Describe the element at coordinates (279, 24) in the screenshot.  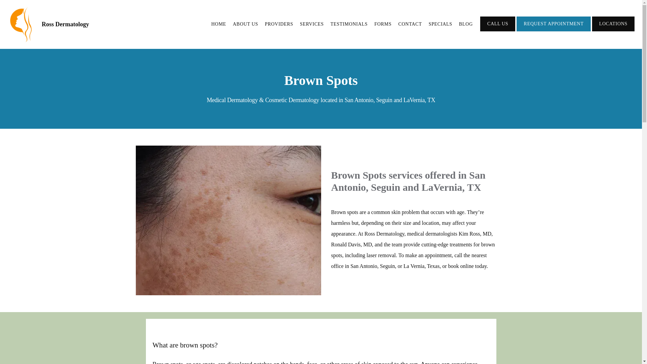
I see `PROVIDERS` at that location.